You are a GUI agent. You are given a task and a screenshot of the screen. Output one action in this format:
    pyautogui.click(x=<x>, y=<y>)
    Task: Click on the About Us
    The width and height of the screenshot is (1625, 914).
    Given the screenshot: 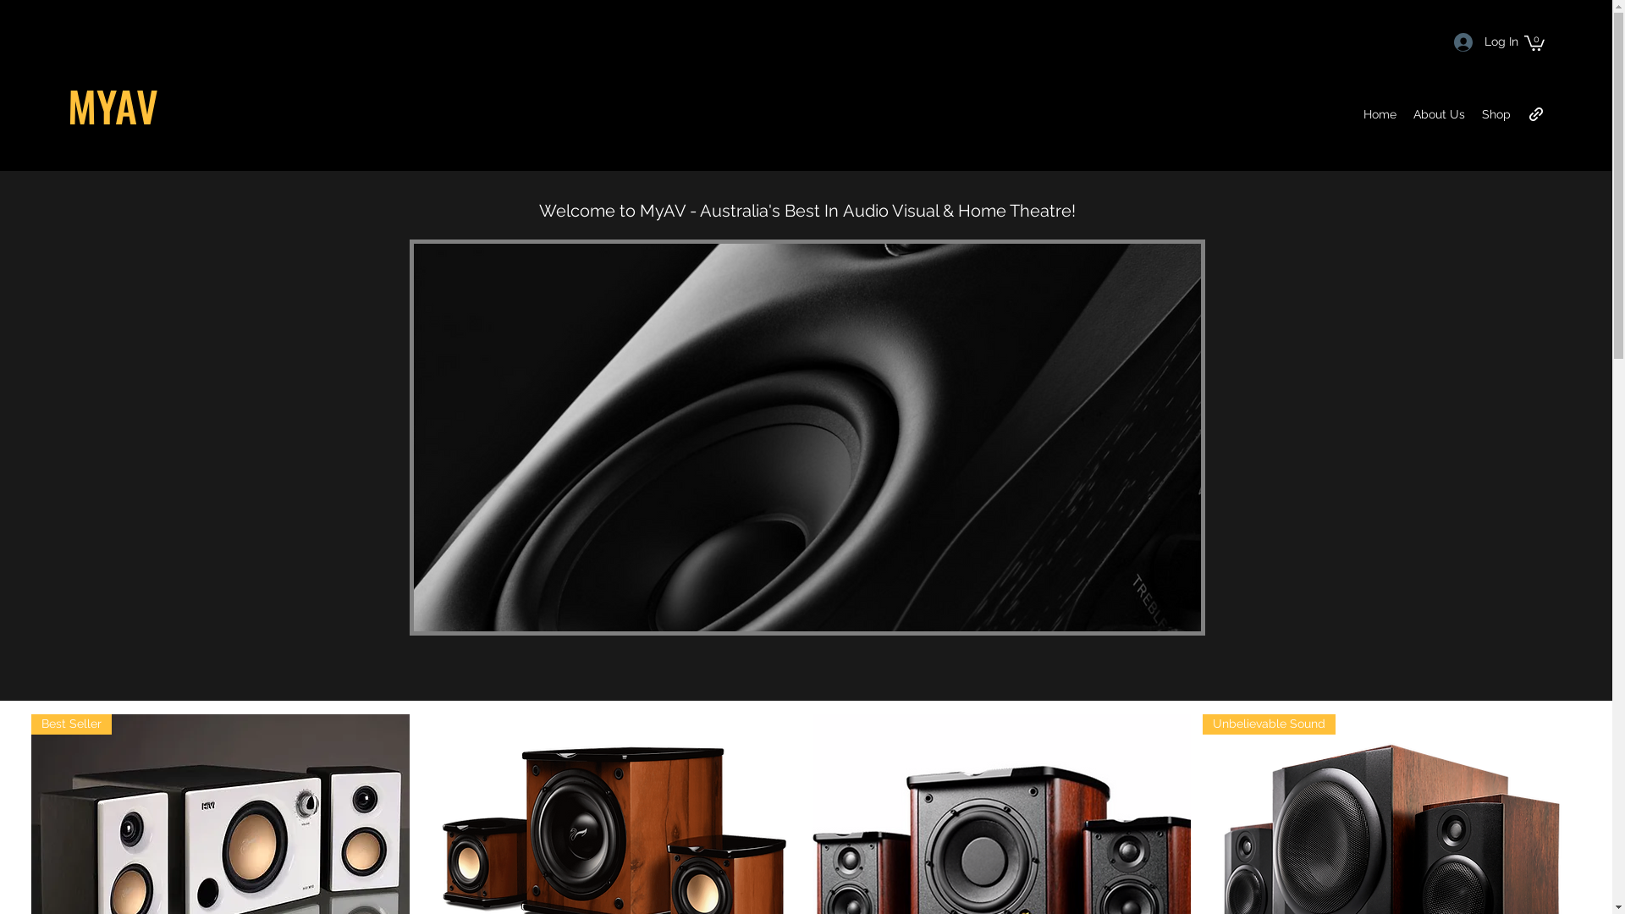 What is the action you would take?
    pyautogui.click(x=1439, y=114)
    